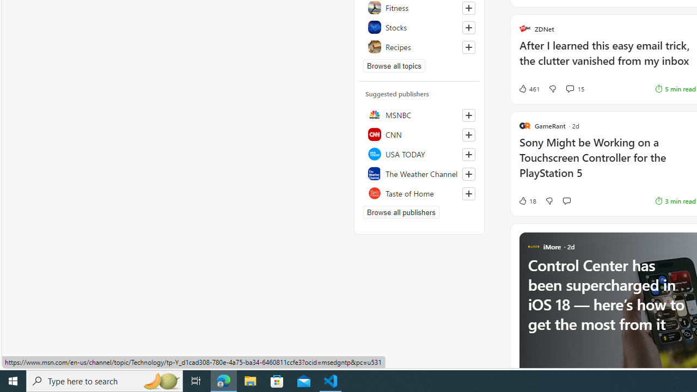 This screenshot has width=697, height=392. I want to click on Recipes, so click(419, 47).